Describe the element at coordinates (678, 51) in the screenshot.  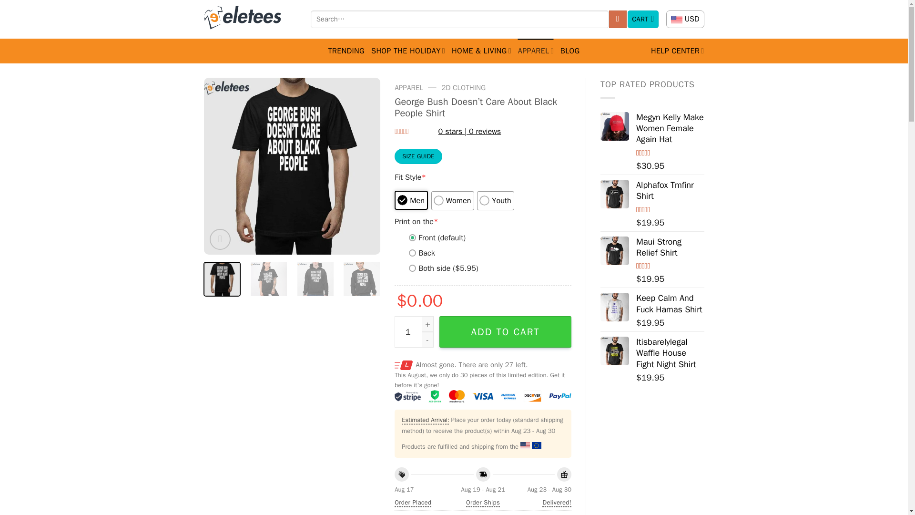
I see `HELP CENTER` at that location.